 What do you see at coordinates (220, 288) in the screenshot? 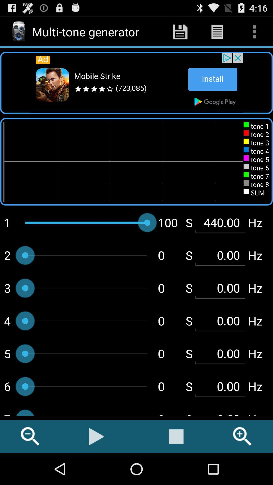
I see `go to second 000 shown below 44000` at bounding box center [220, 288].